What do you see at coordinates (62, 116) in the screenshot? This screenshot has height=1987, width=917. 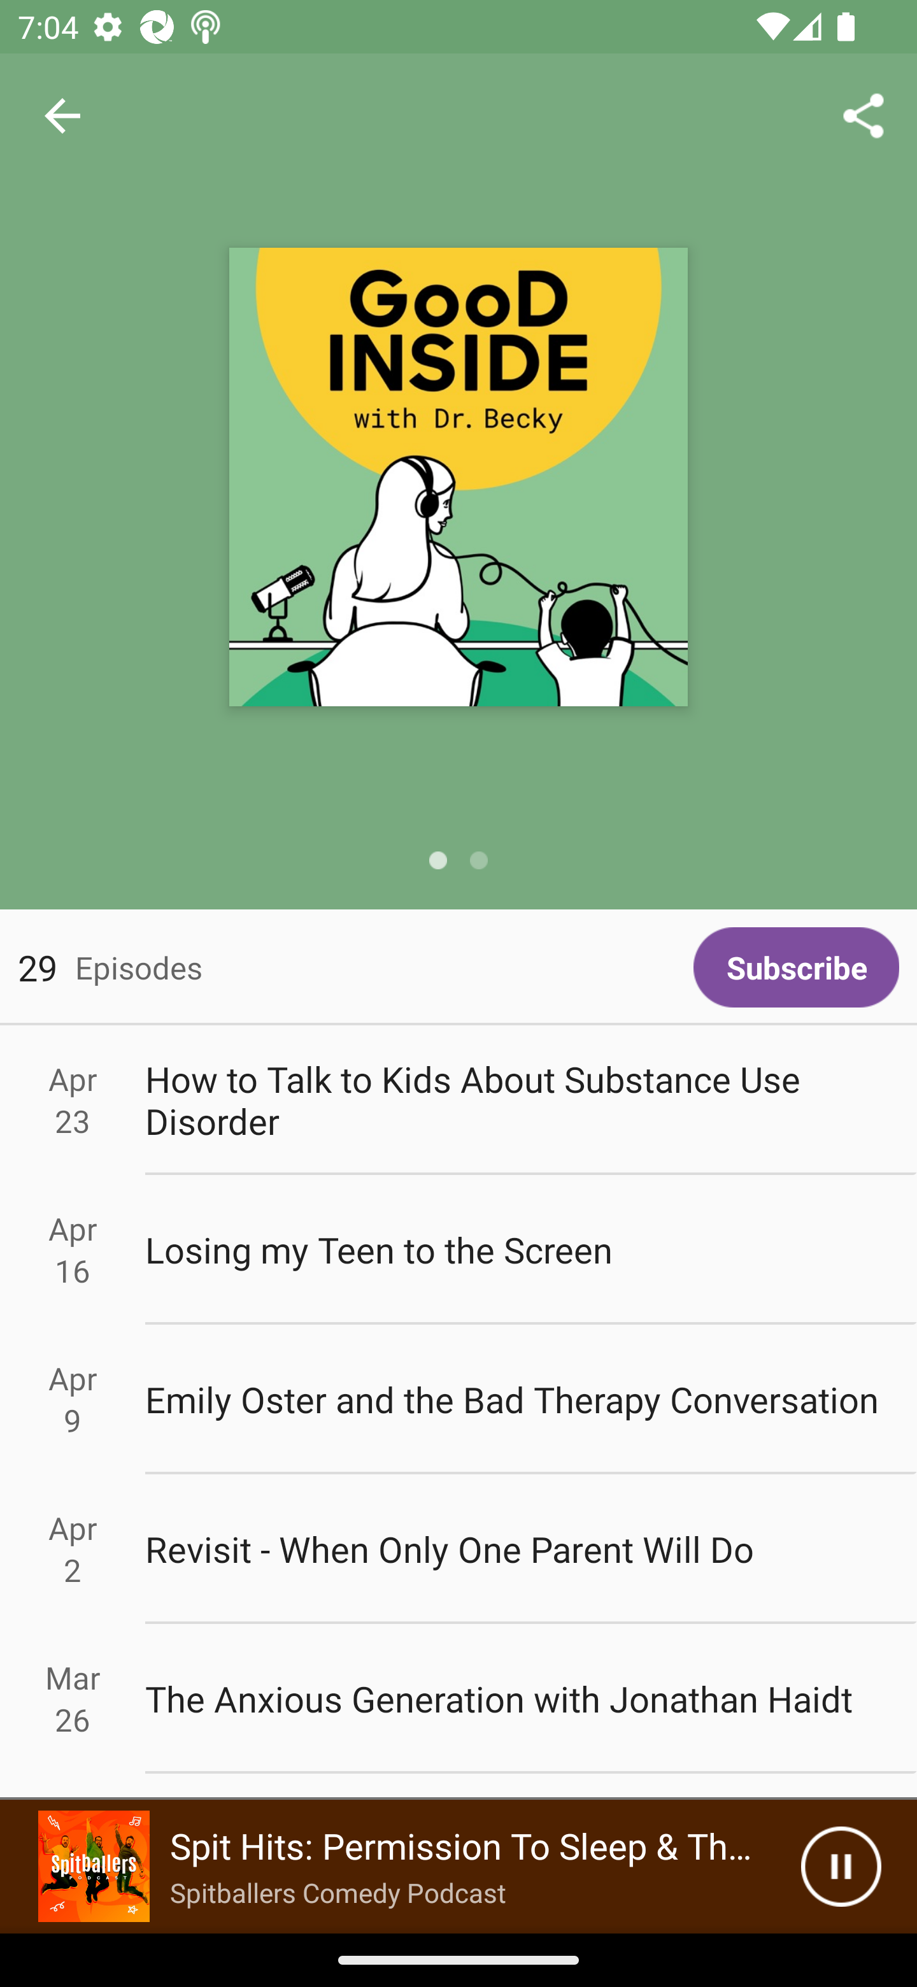 I see `Navigate up` at bounding box center [62, 116].